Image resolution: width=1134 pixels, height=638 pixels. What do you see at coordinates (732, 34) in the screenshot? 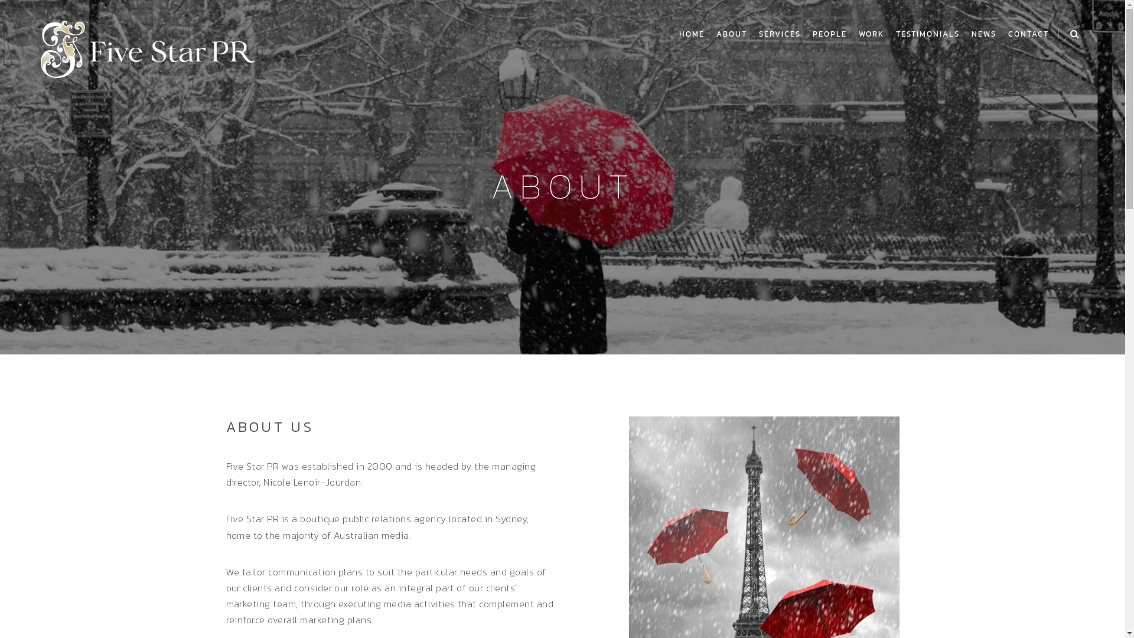
I see `ABOUT` at bounding box center [732, 34].